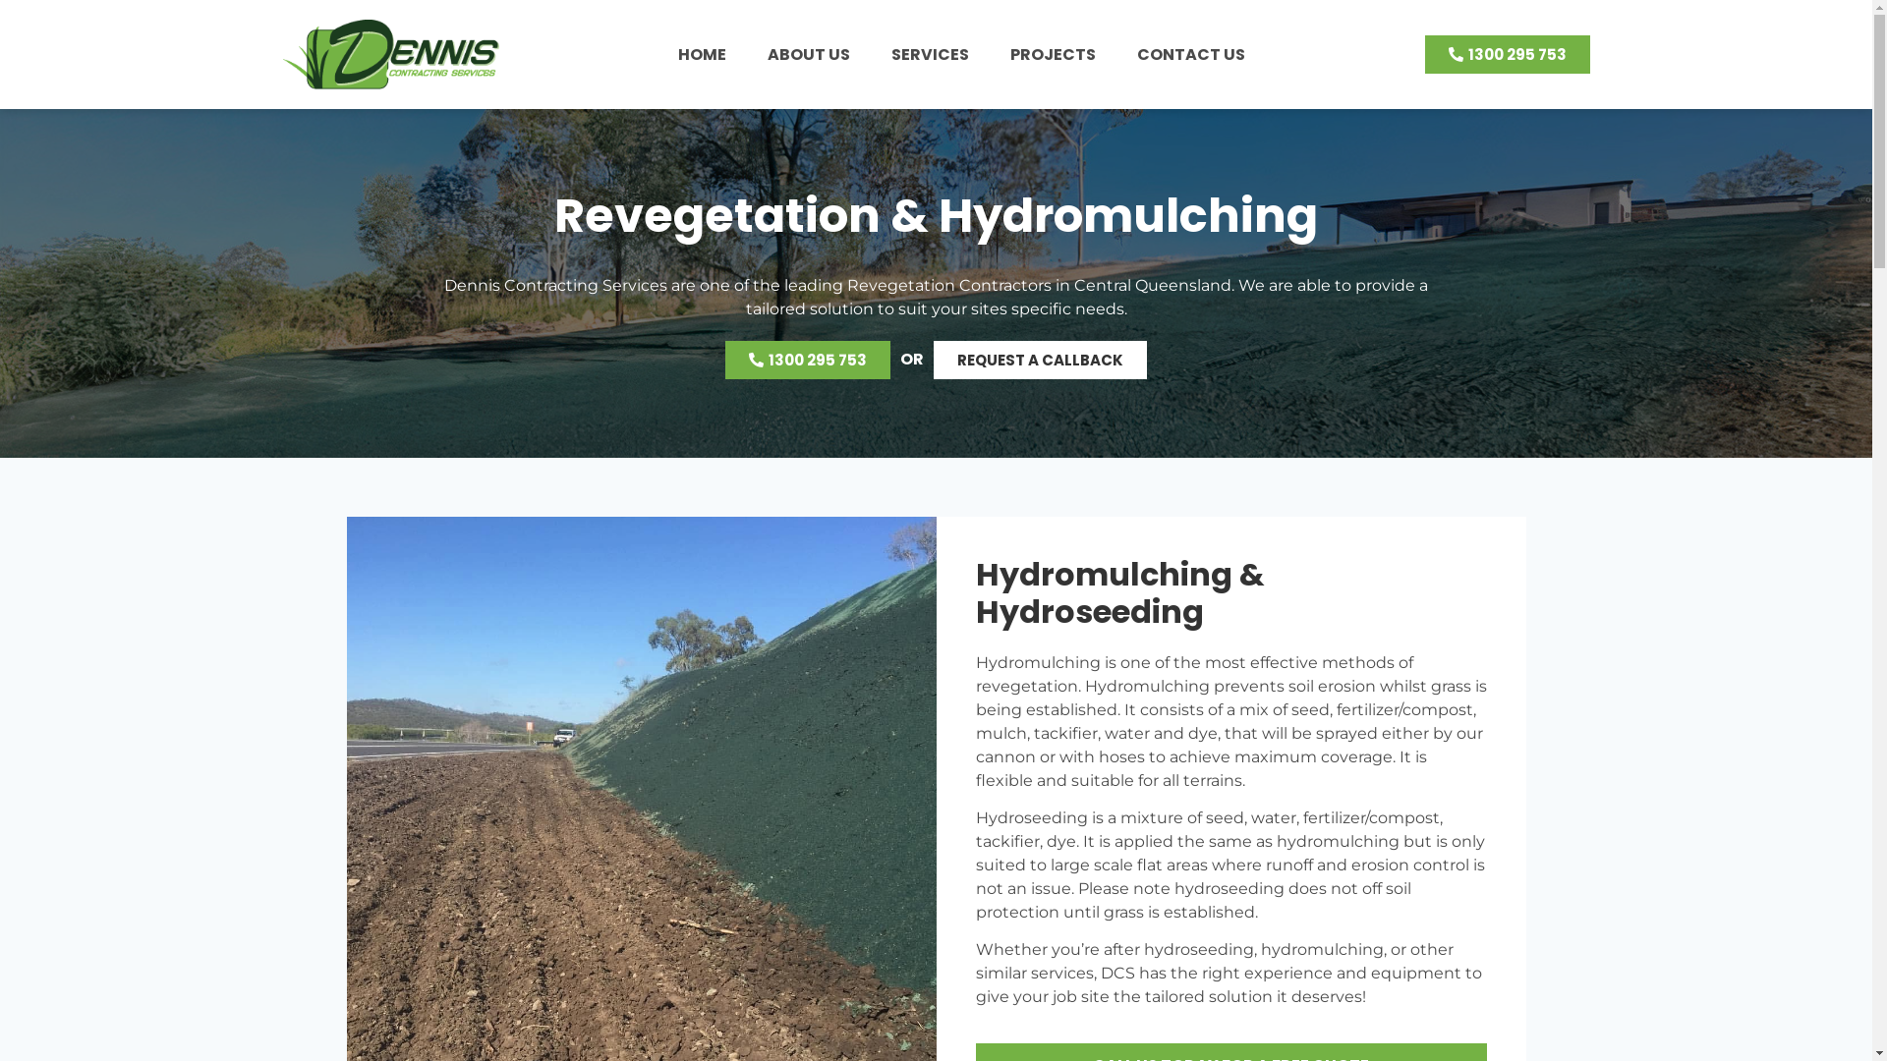 This screenshot has height=1061, width=1887. What do you see at coordinates (1040, 360) in the screenshot?
I see `REQUEST A CALLBACK` at bounding box center [1040, 360].